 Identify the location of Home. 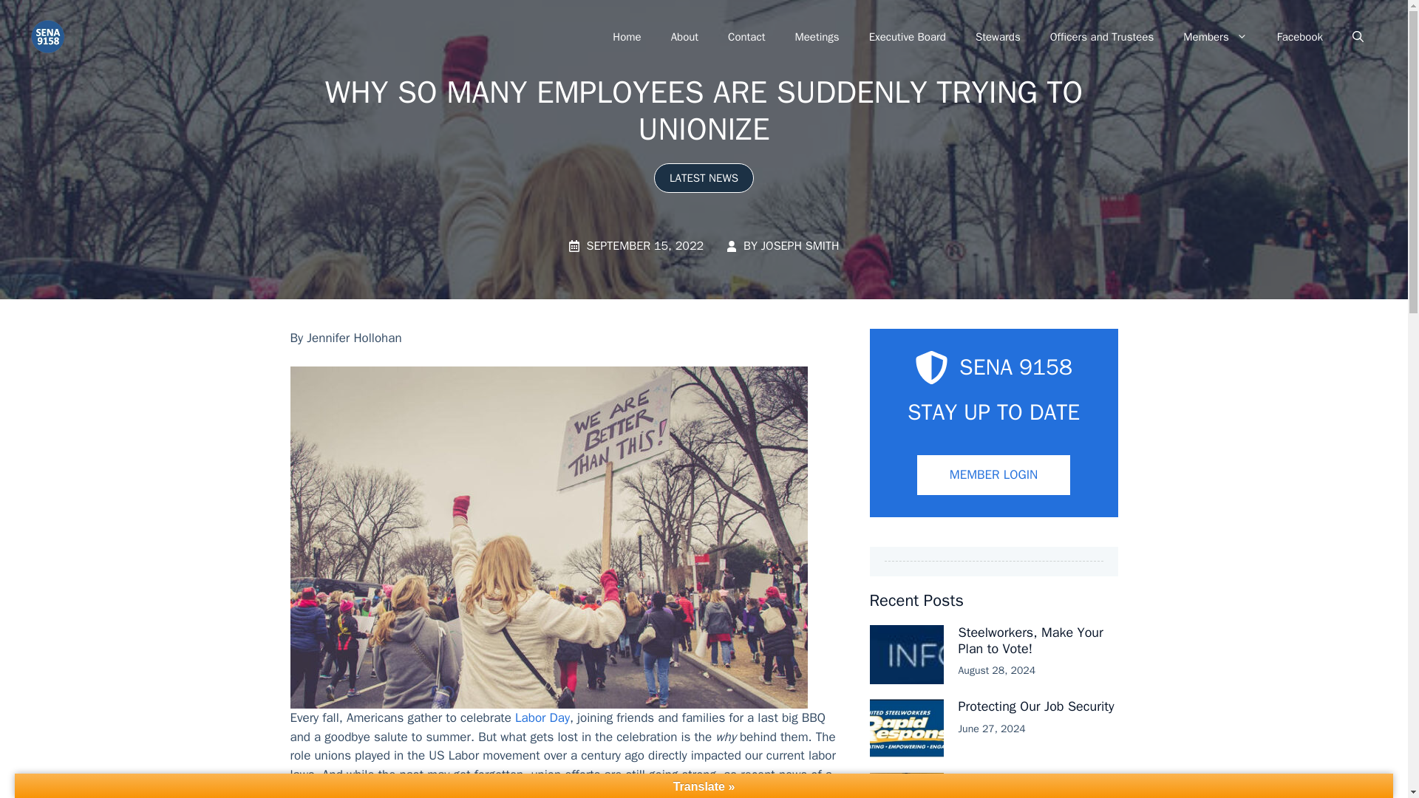
(627, 37).